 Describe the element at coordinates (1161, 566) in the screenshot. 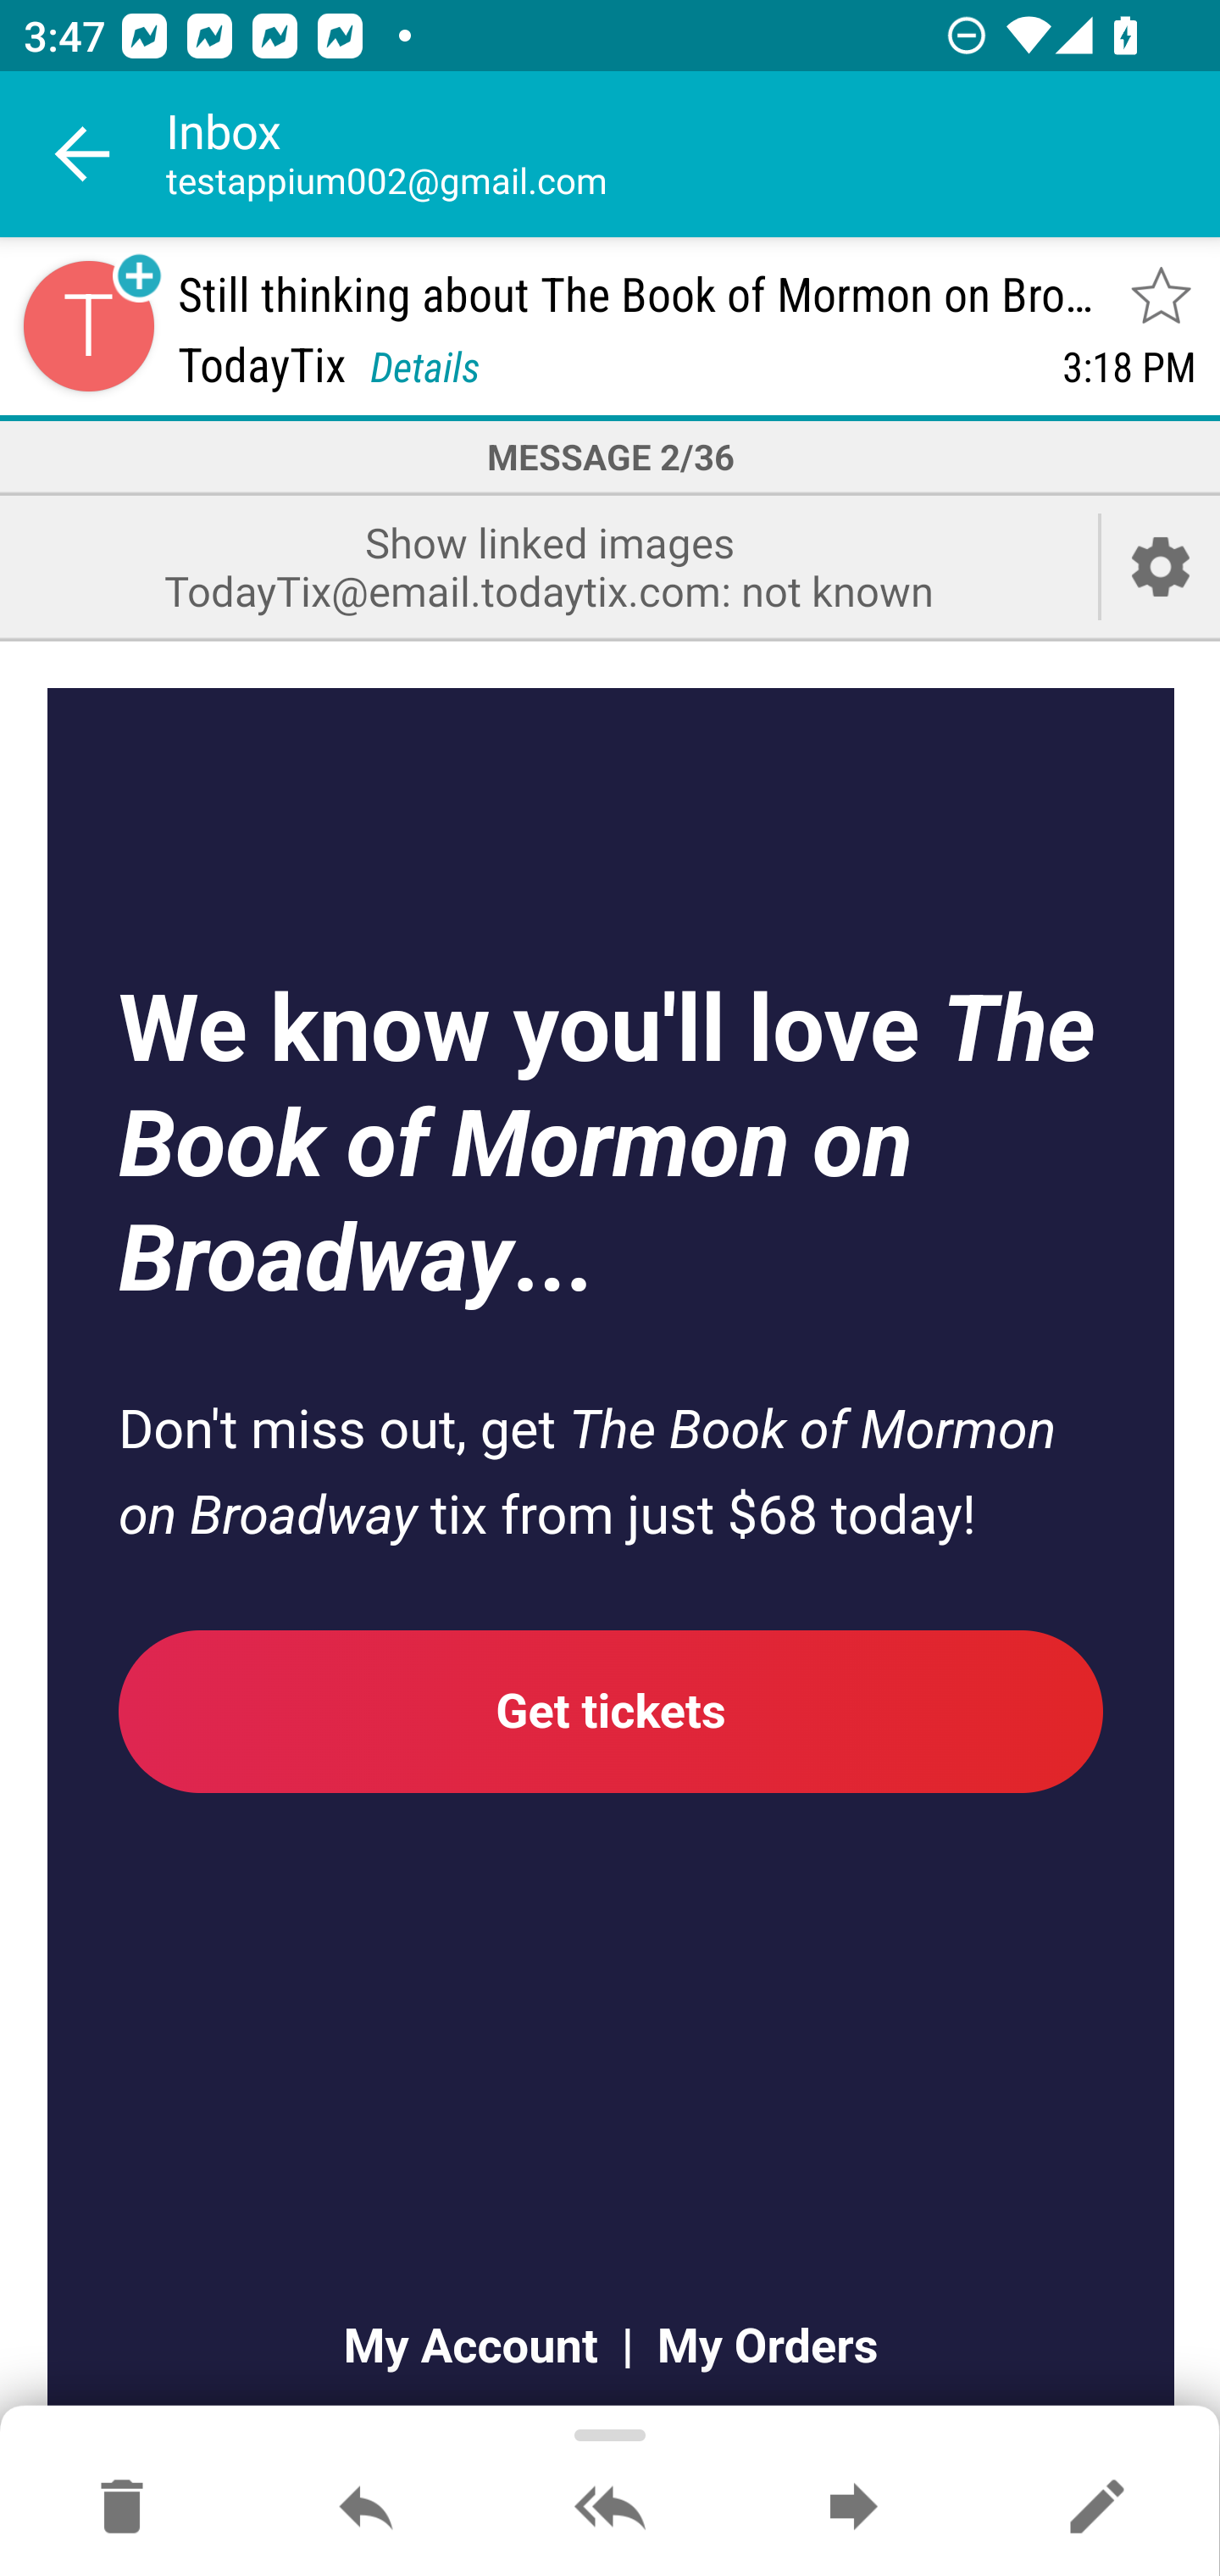

I see `Account setup` at that location.